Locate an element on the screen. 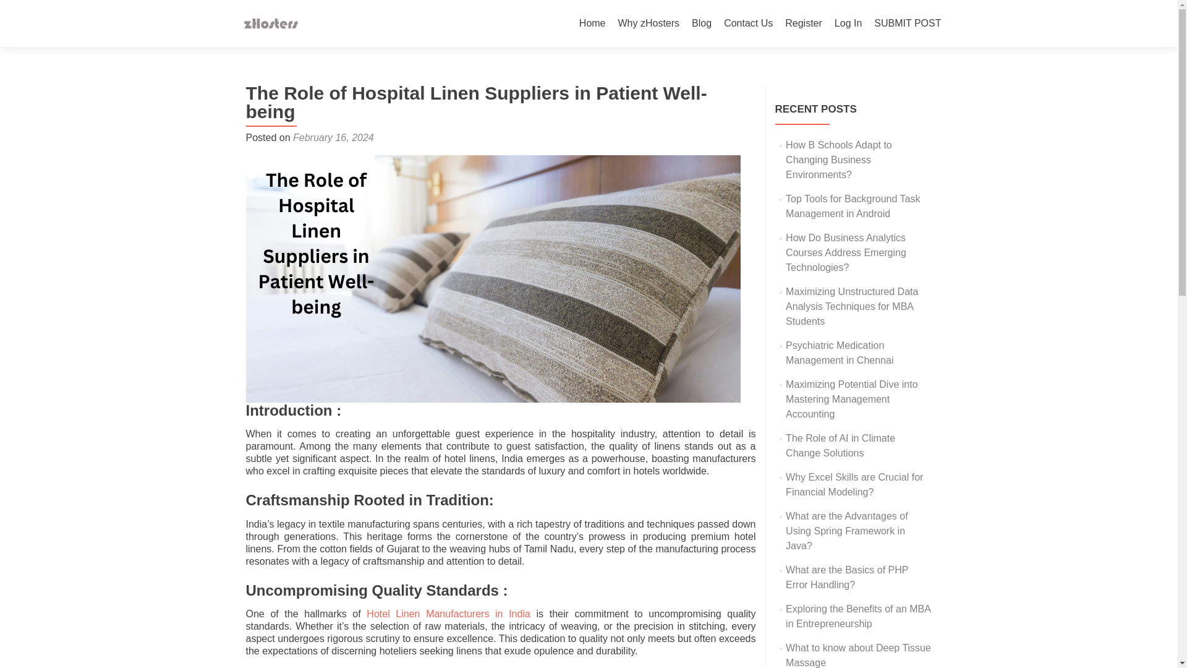 This screenshot has height=668, width=1187. The Role of AI in Climate Change Solutions is located at coordinates (840, 445).